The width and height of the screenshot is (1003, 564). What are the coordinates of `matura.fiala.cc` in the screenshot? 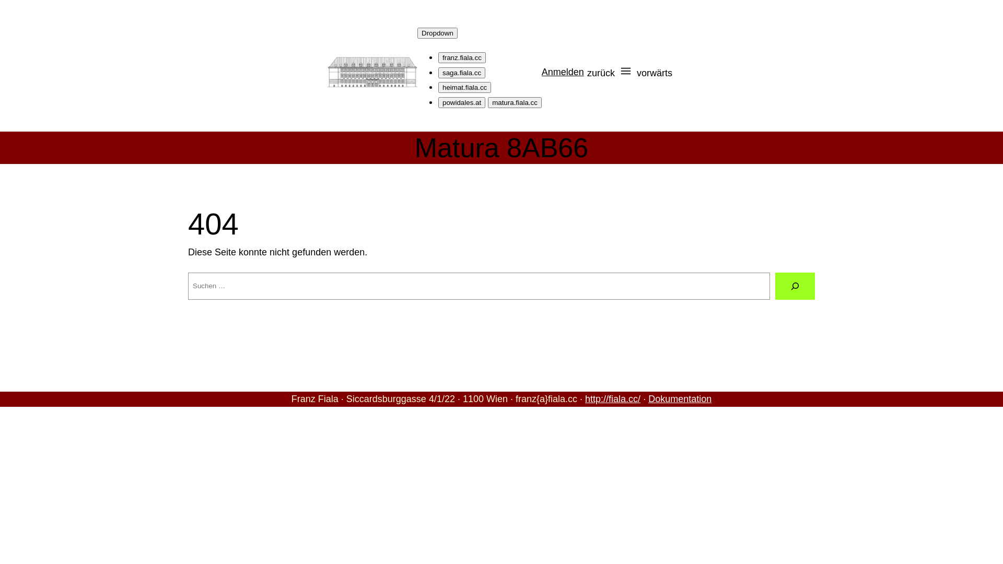 It's located at (515, 102).